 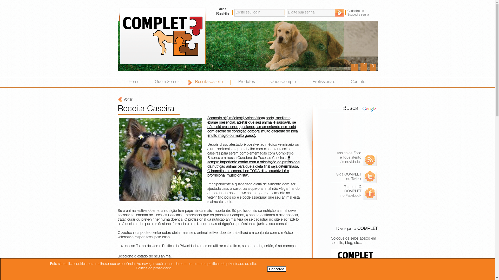 What do you see at coordinates (324, 82) in the screenshot?
I see `Profissionais` at bounding box center [324, 82].